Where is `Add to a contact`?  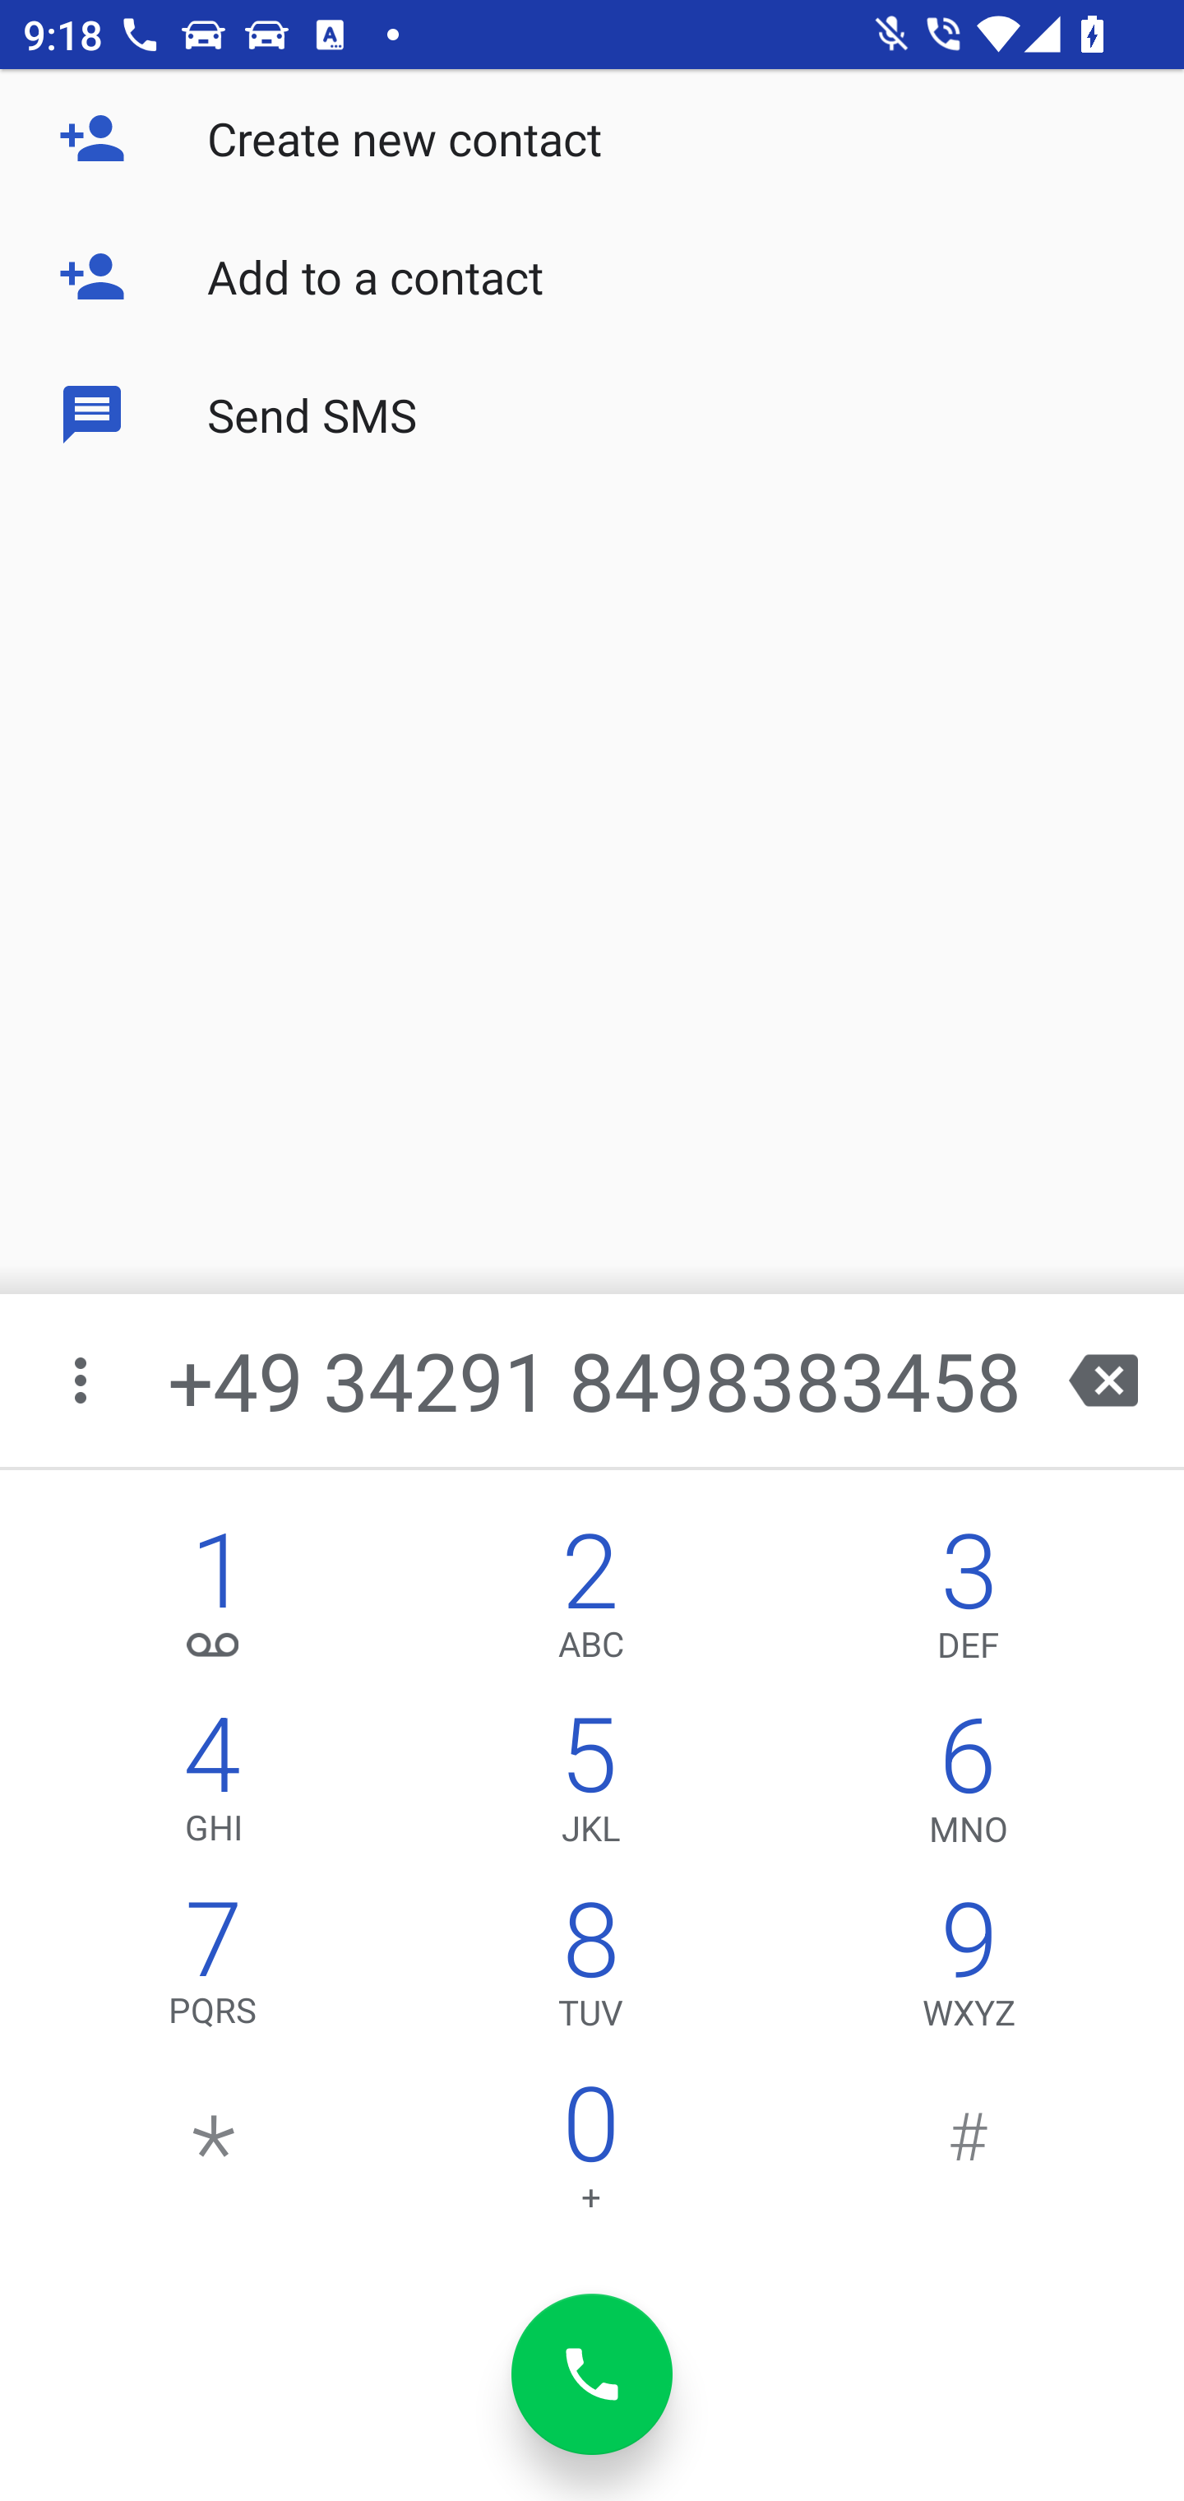 Add to a contact is located at coordinates (592, 276).